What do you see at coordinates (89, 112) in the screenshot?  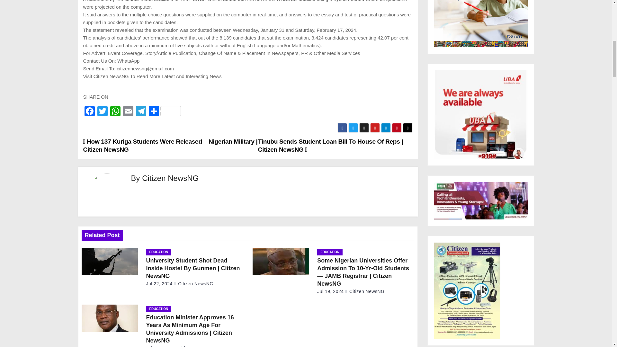 I see `Facebook` at bounding box center [89, 112].